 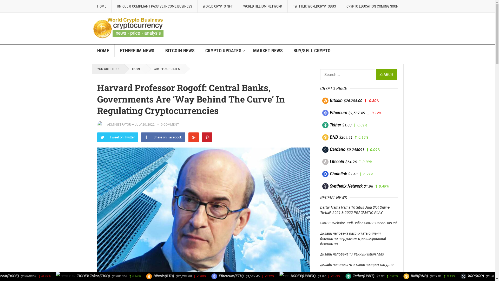 What do you see at coordinates (207, 137) in the screenshot?
I see `Pinterest` at bounding box center [207, 137].